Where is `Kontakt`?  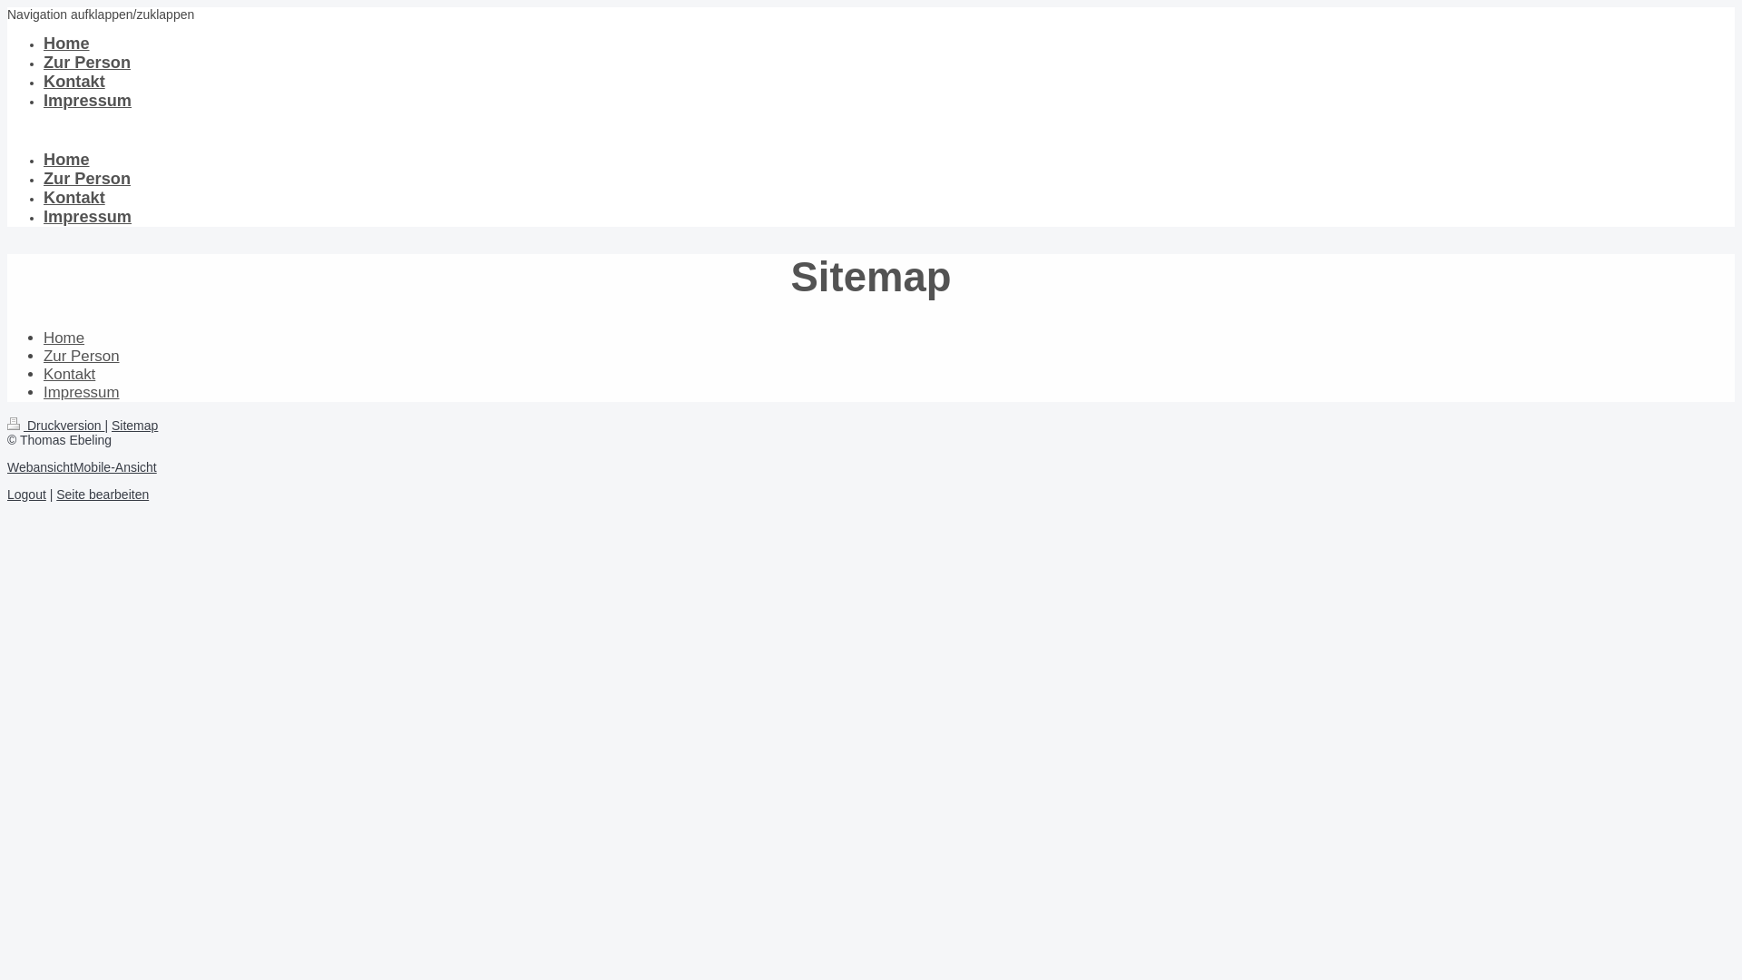 Kontakt is located at coordinates (74, 82).